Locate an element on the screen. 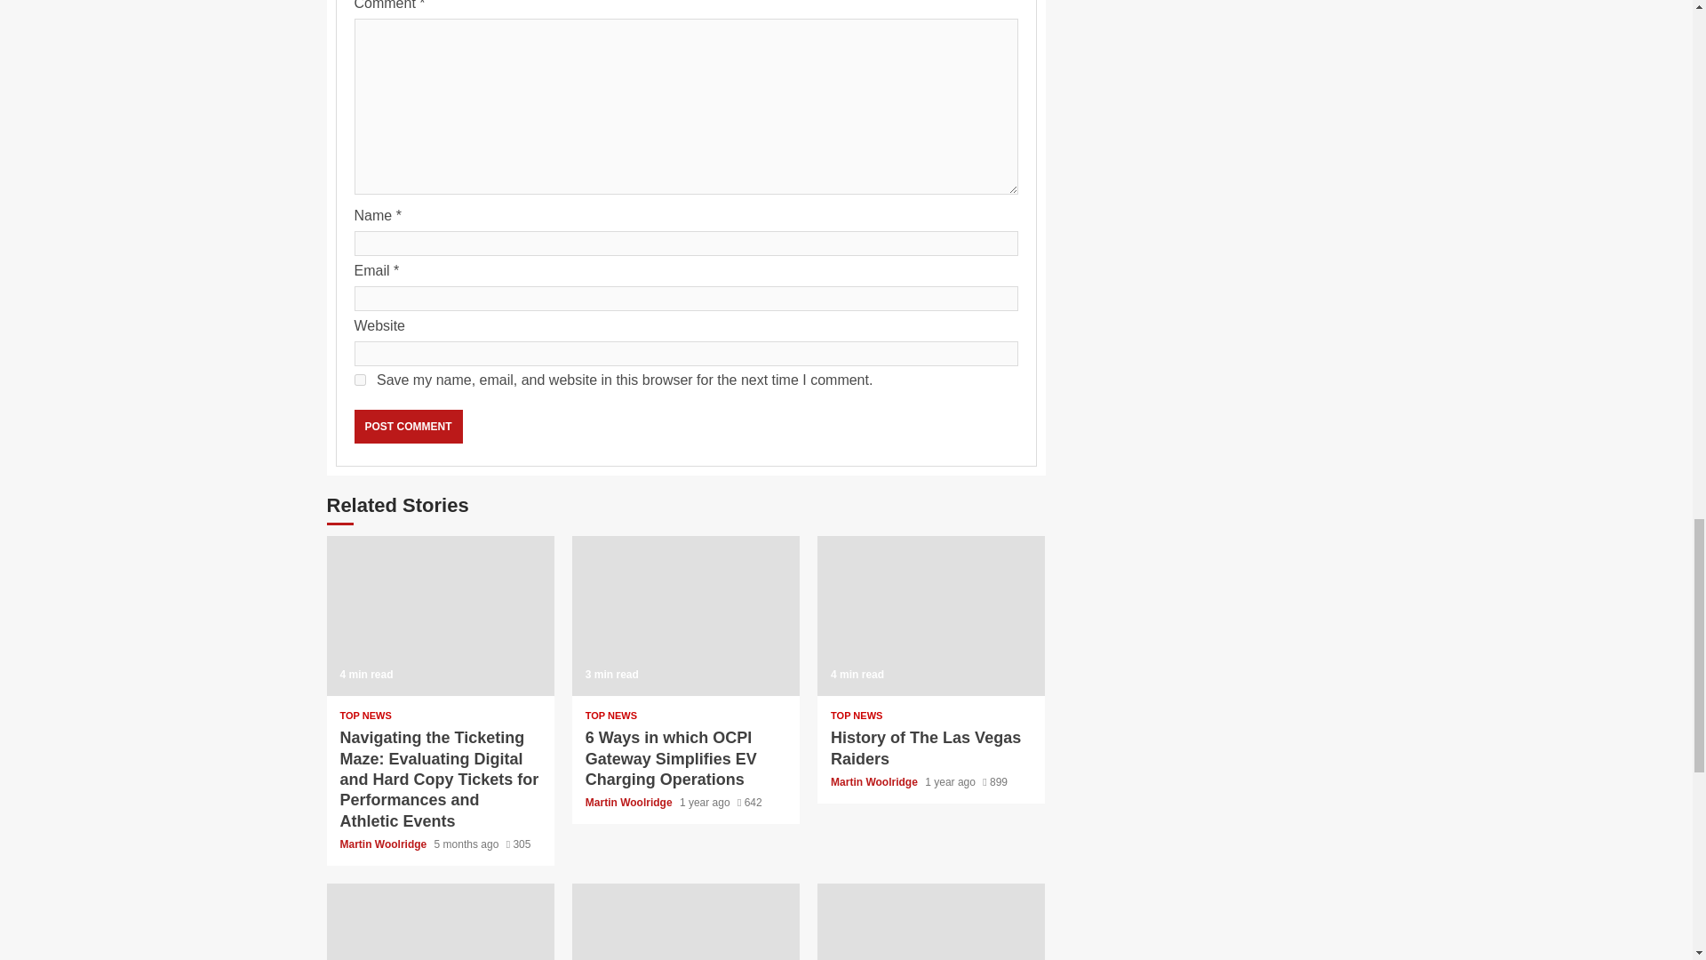  305 is located at coordinates (519, 844).